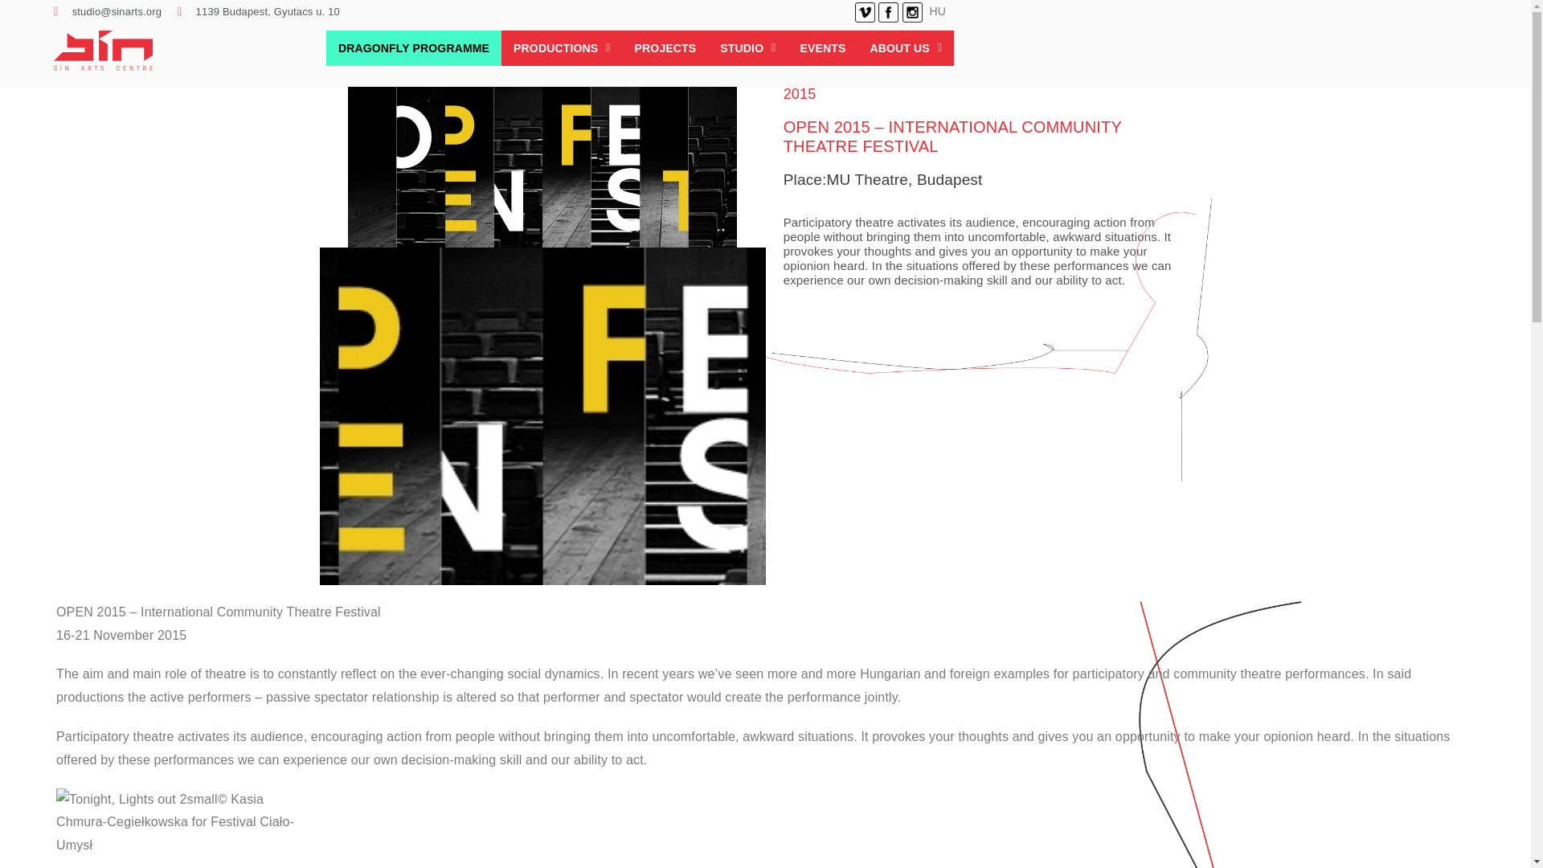 This screenshot has height=868, width=1543. What do you see at coordinates (939, 11) in the screenshot?
I see `HU` at bounding box center [939, 11].